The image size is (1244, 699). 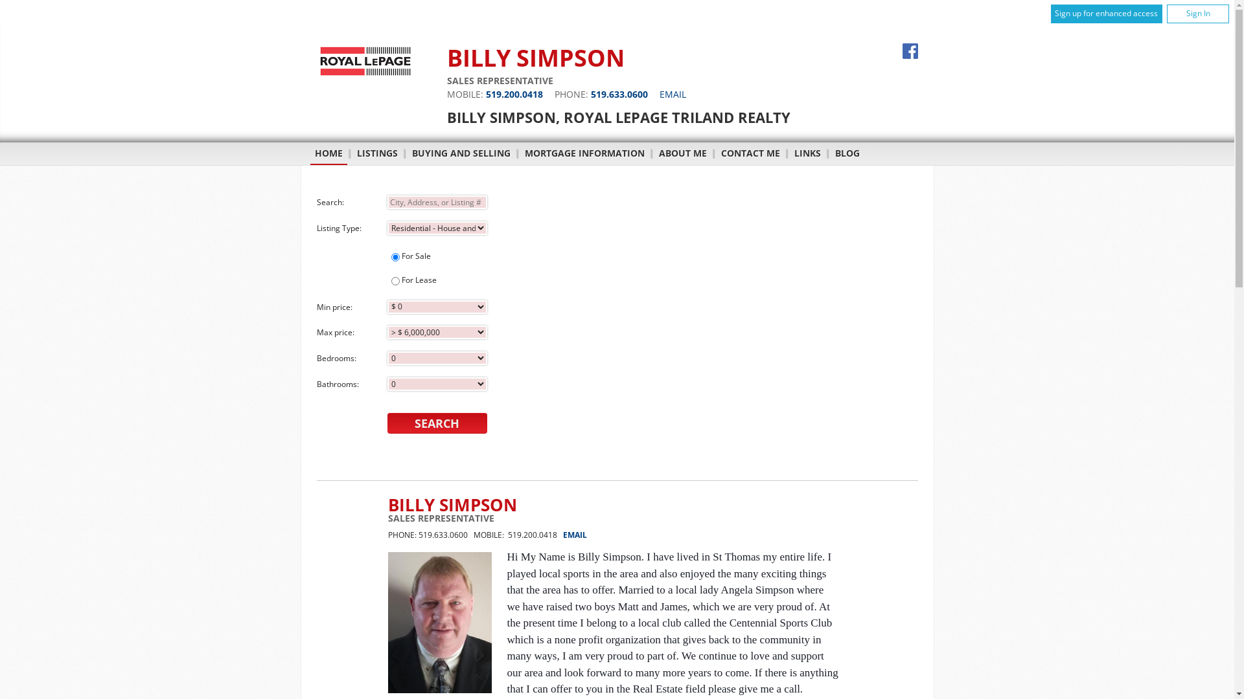 What do you see at coordinates (807, 154) in the screenshot?
I see `LINKS` at bounding box center [807, 154].